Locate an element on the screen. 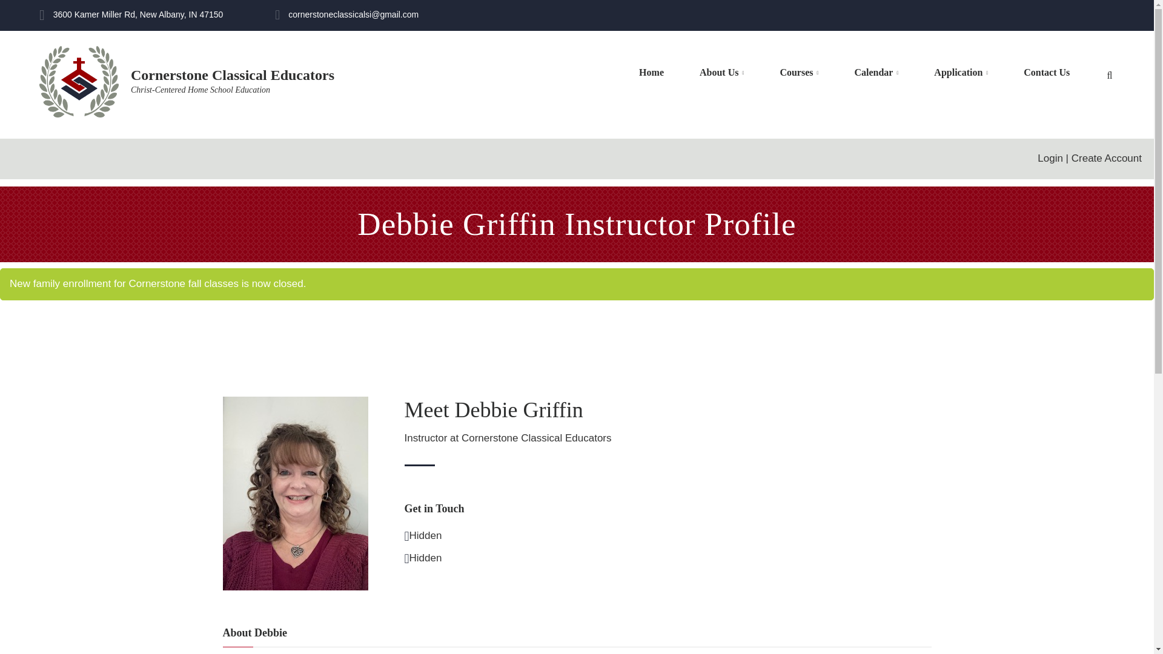  3600 Kamer Miller Rd, New Albany, IN 47150 is located at coordinates (651, 72).